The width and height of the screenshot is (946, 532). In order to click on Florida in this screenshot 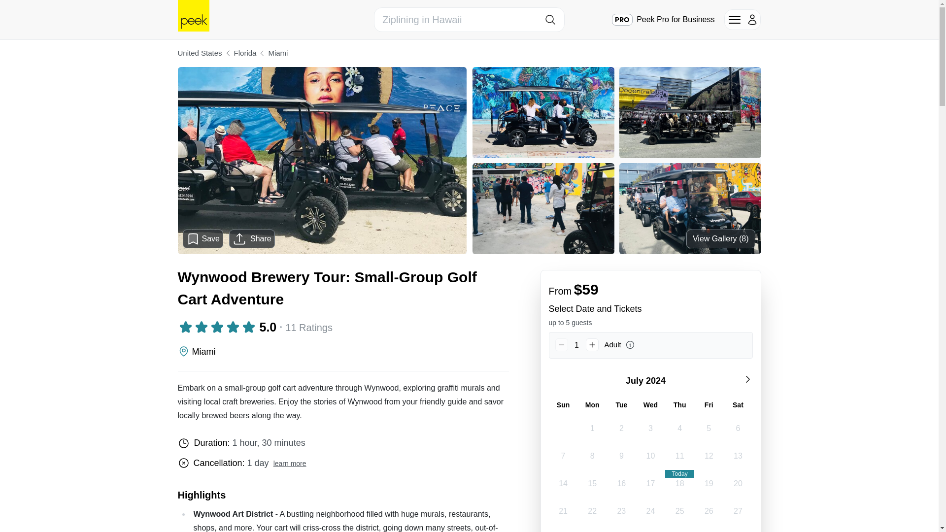, I will do `click(245, 53)`.